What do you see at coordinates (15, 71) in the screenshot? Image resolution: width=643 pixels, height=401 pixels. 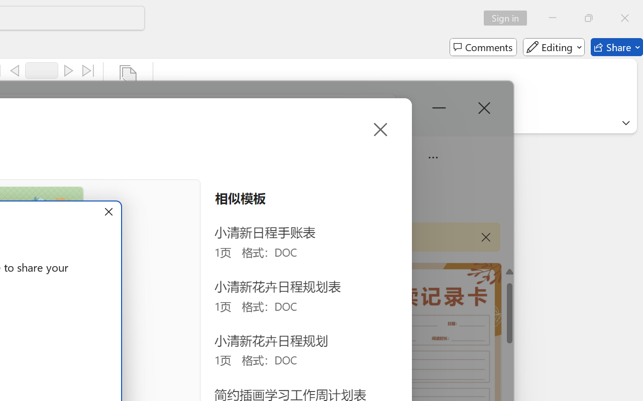 I see `Previous` at bounding box center [15, 71].